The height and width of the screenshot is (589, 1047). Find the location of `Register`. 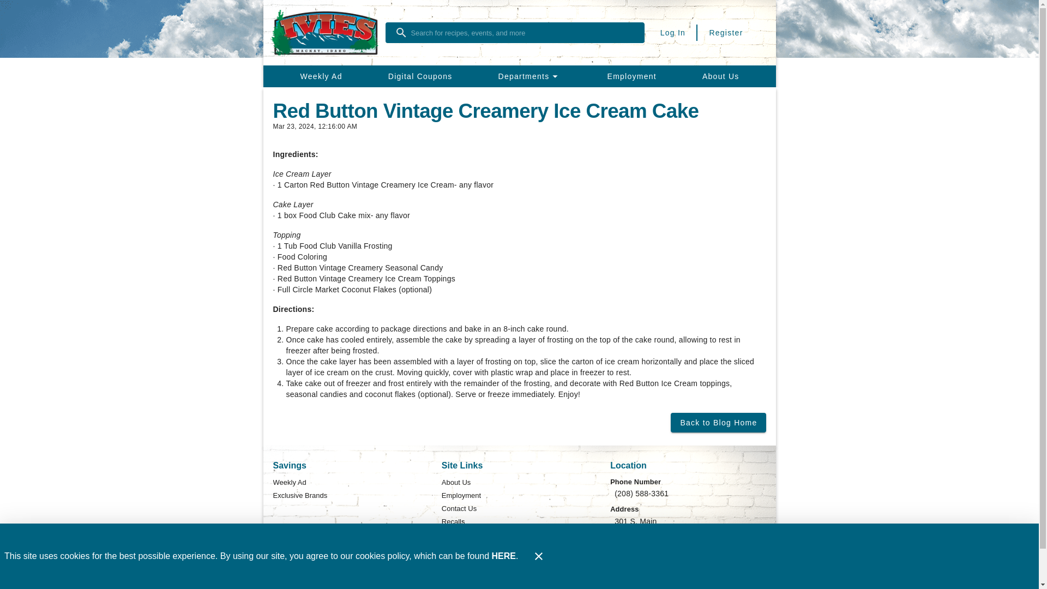

Register is located at coordinates (725, 33).